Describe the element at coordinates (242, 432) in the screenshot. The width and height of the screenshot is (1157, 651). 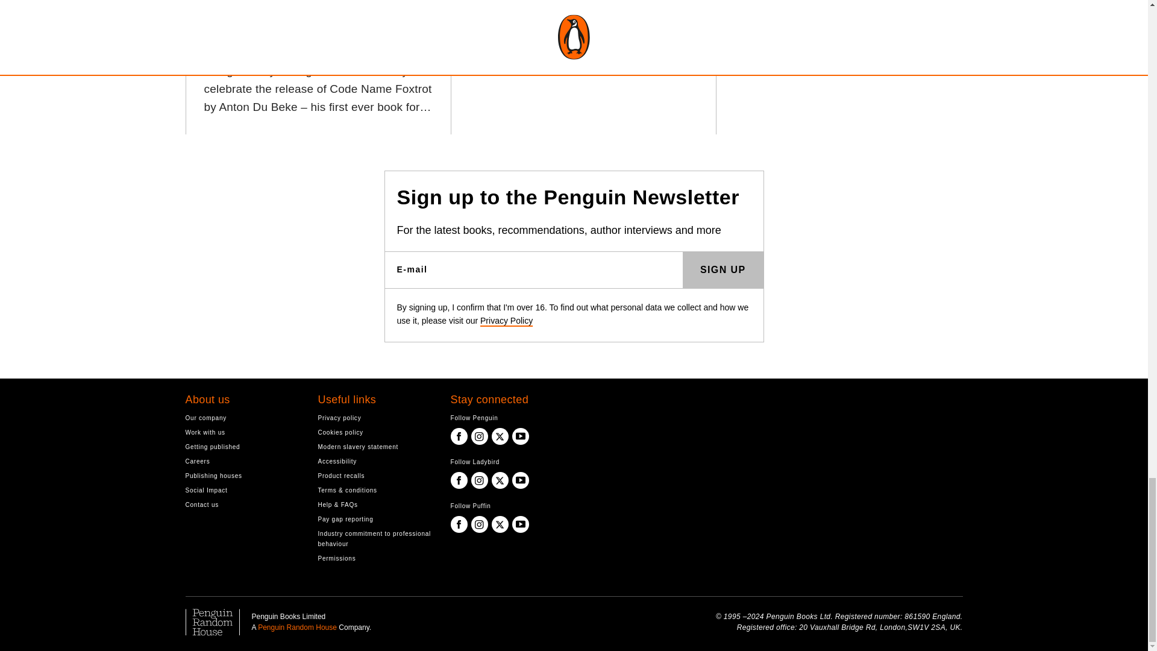
I see `Work with us` at that location.